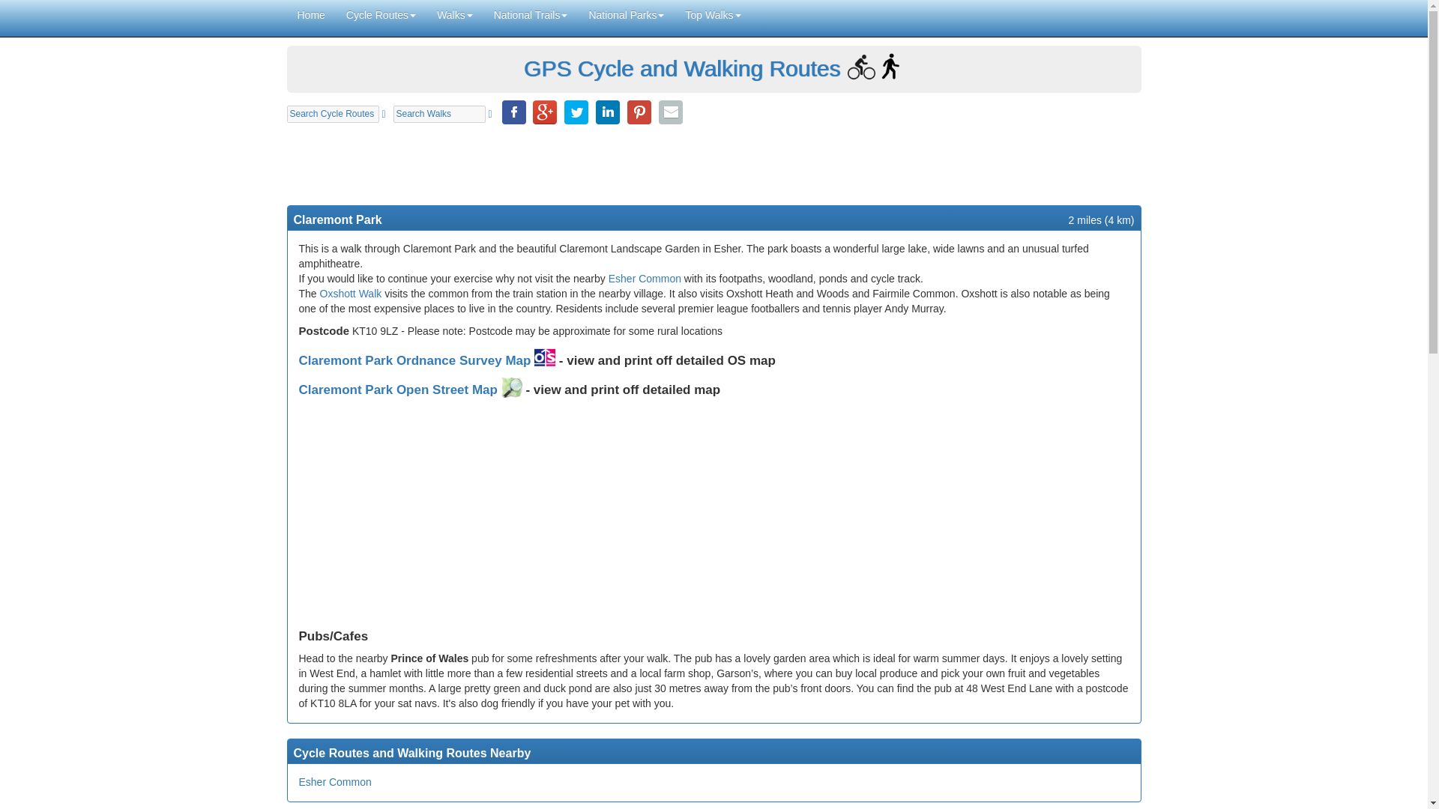  Describe the element at coordinates (714, 163) in the screenshot. I see `Advertisement` at that location.